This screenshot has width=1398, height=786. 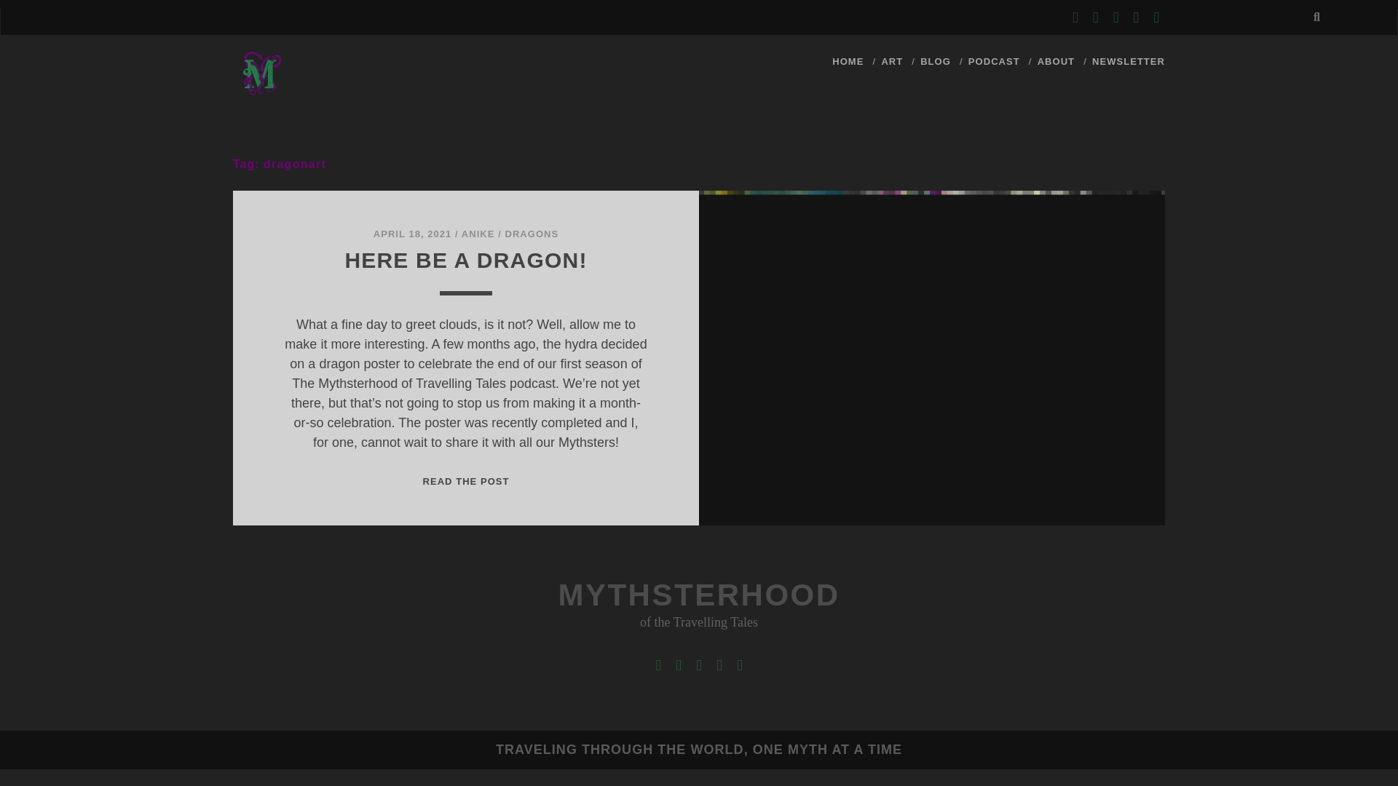 What do you see at coordinates (1128, 62) in the screenshot?
I see `NEWSLETTER` at bounding box center [1128, 62].